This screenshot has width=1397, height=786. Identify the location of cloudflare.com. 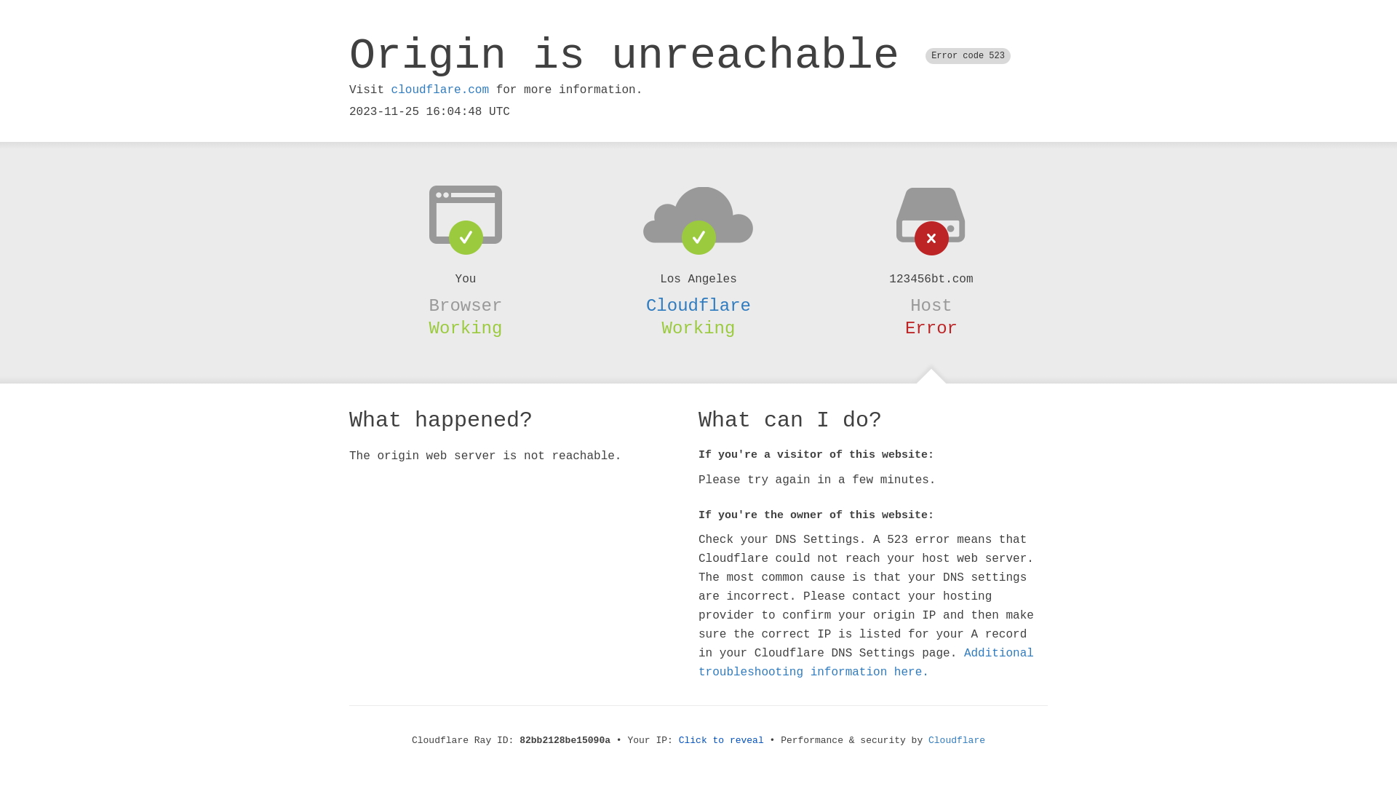
(440, 90).